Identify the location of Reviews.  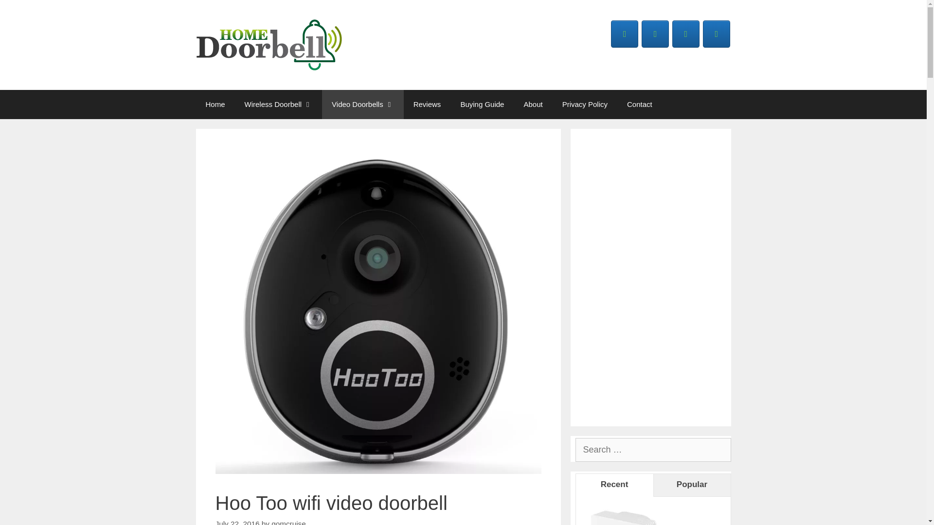
(427, 104).